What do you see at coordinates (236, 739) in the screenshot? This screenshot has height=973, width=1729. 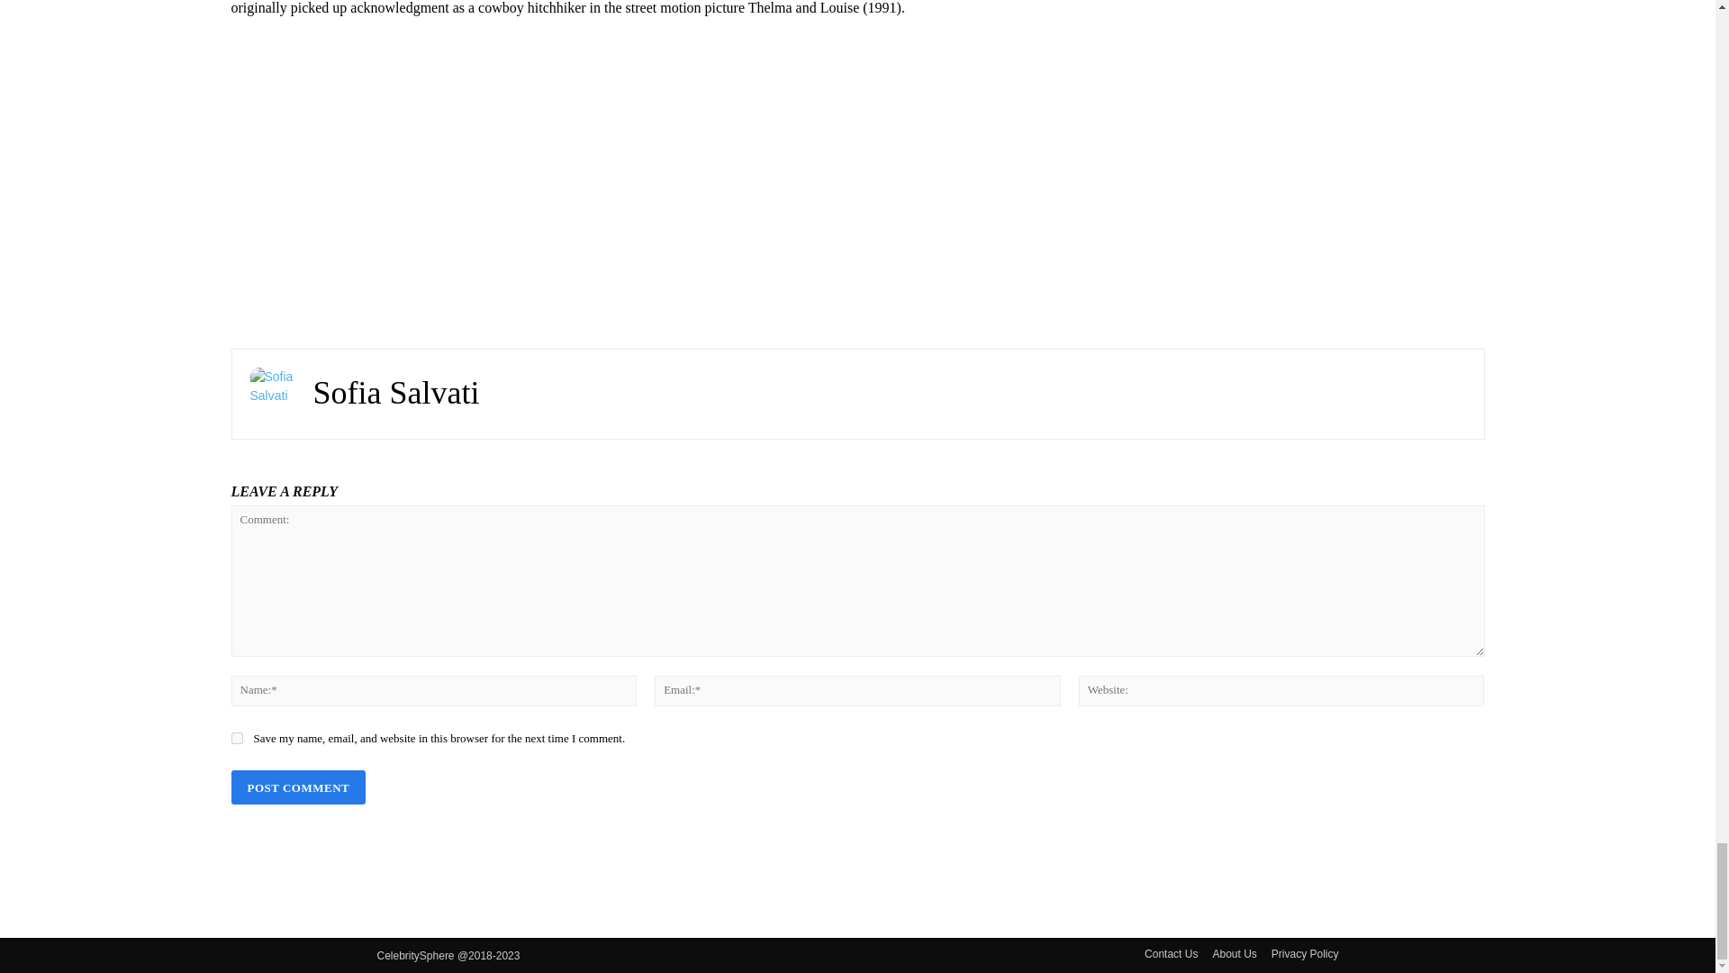 I see `yes` at bounding box center [236, 739].